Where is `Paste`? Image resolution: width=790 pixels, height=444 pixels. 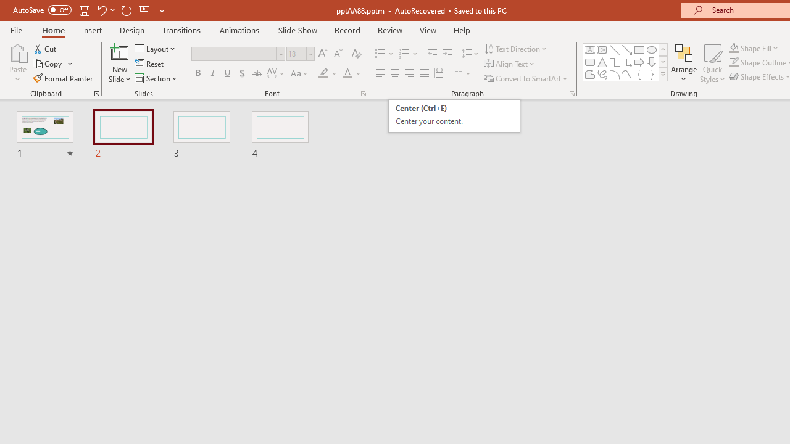
Paste is located at coordinates (17, 52).